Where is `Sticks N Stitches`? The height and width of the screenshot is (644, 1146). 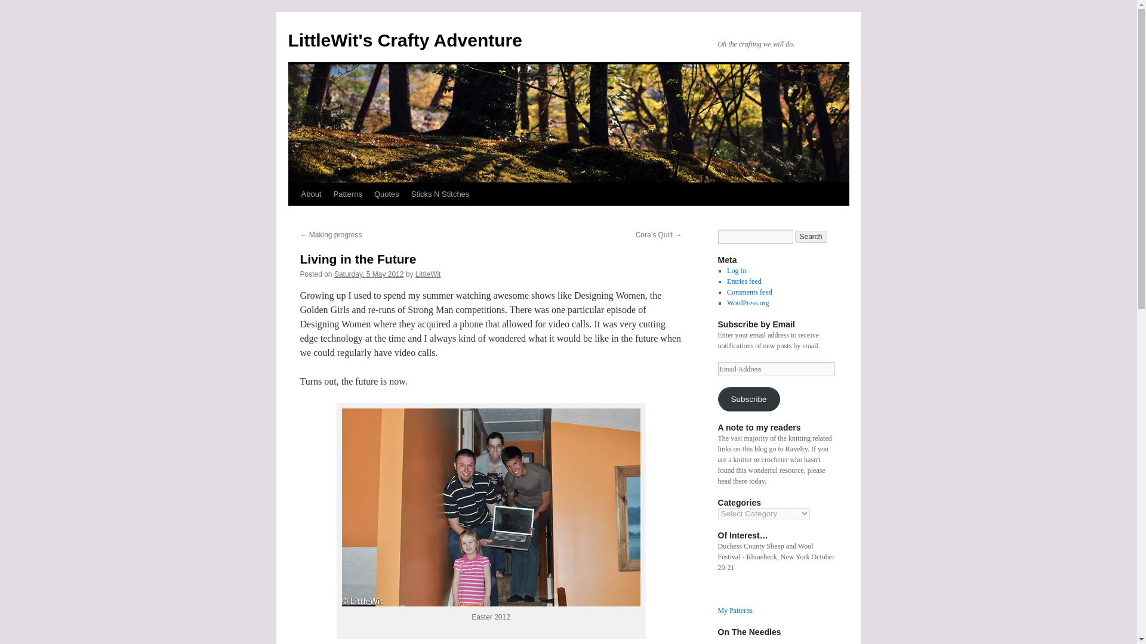 Sticks N Stitches is located at coordinates (440, 194).